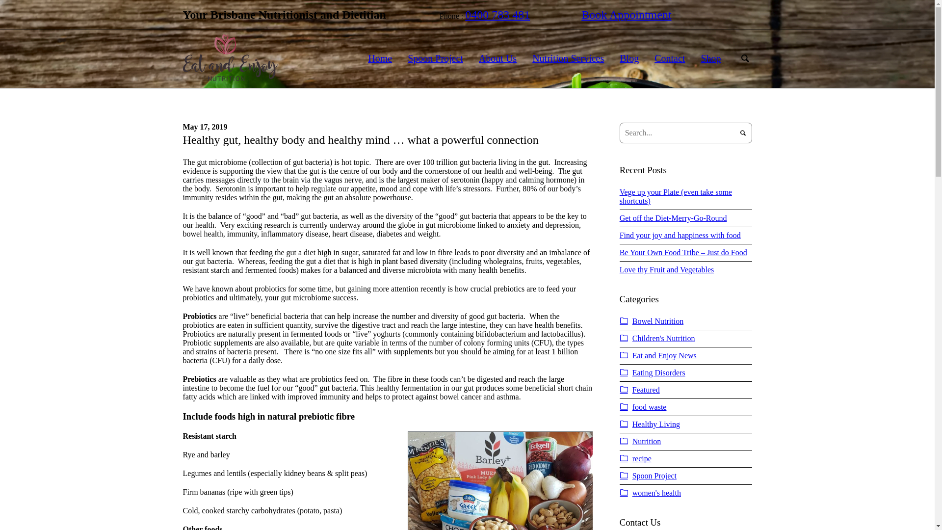 The image size is (942, 530). What do you see at coordinates (658, 373) in the screenshot?
I see `Eating Disorders` at bounding box center [658, 373].